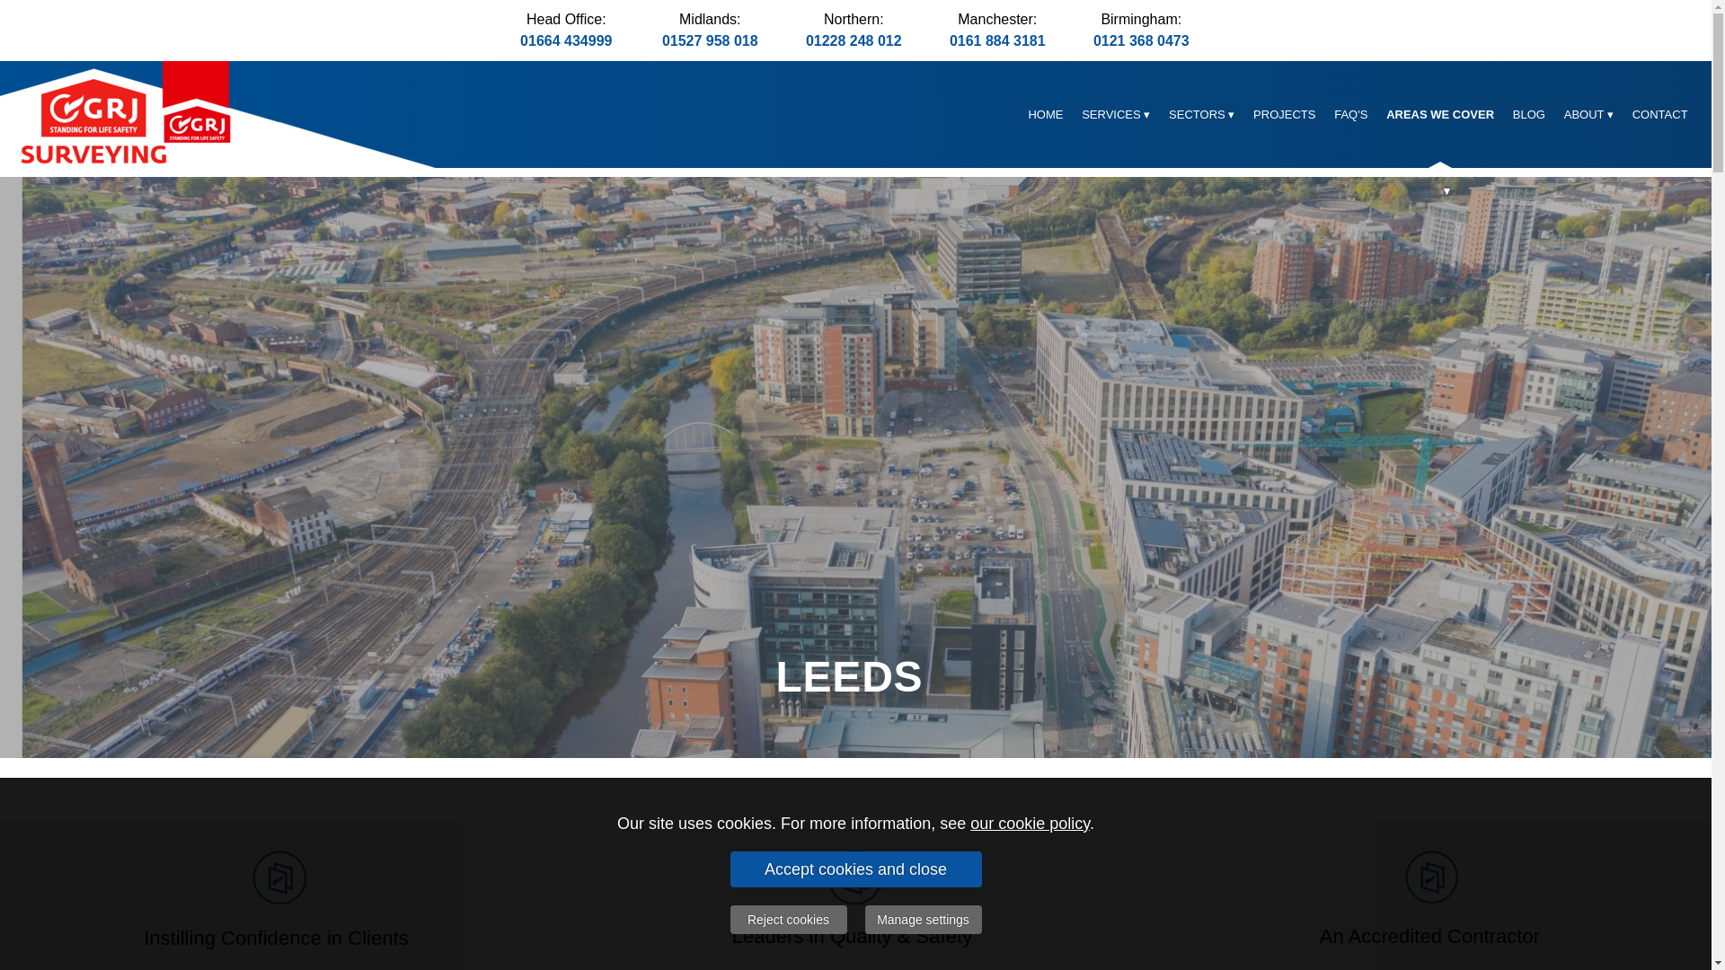  I want to click on 01664 434999, so click(566, 40).